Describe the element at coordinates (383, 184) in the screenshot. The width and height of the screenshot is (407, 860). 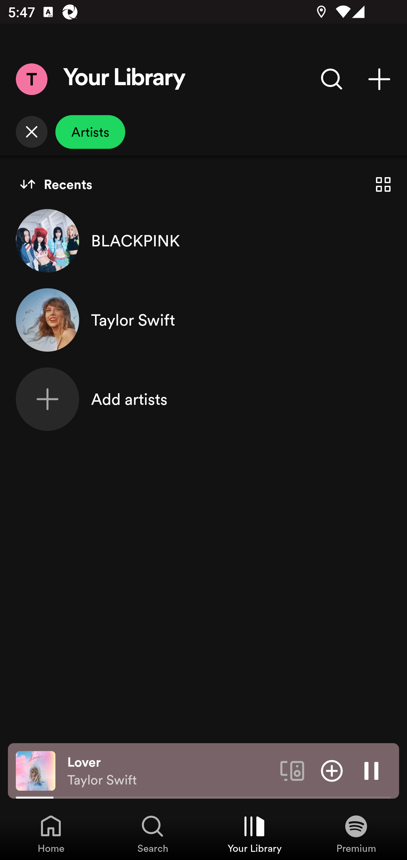
I see `Show Grid view` at that location.